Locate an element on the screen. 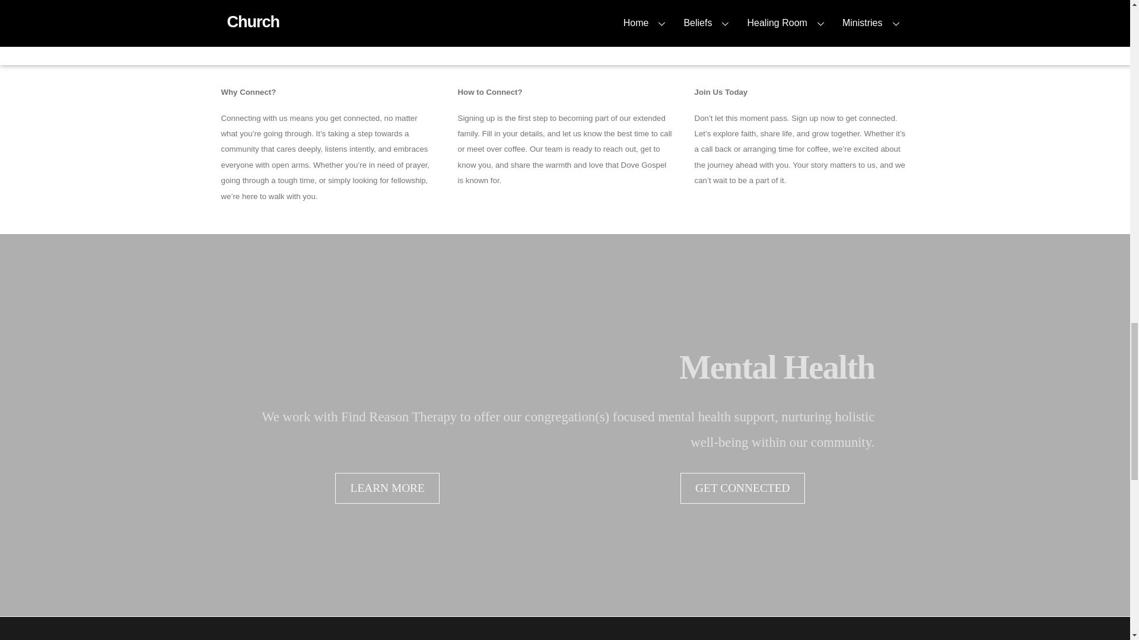  Jesus is located at coordinates (565, 633).